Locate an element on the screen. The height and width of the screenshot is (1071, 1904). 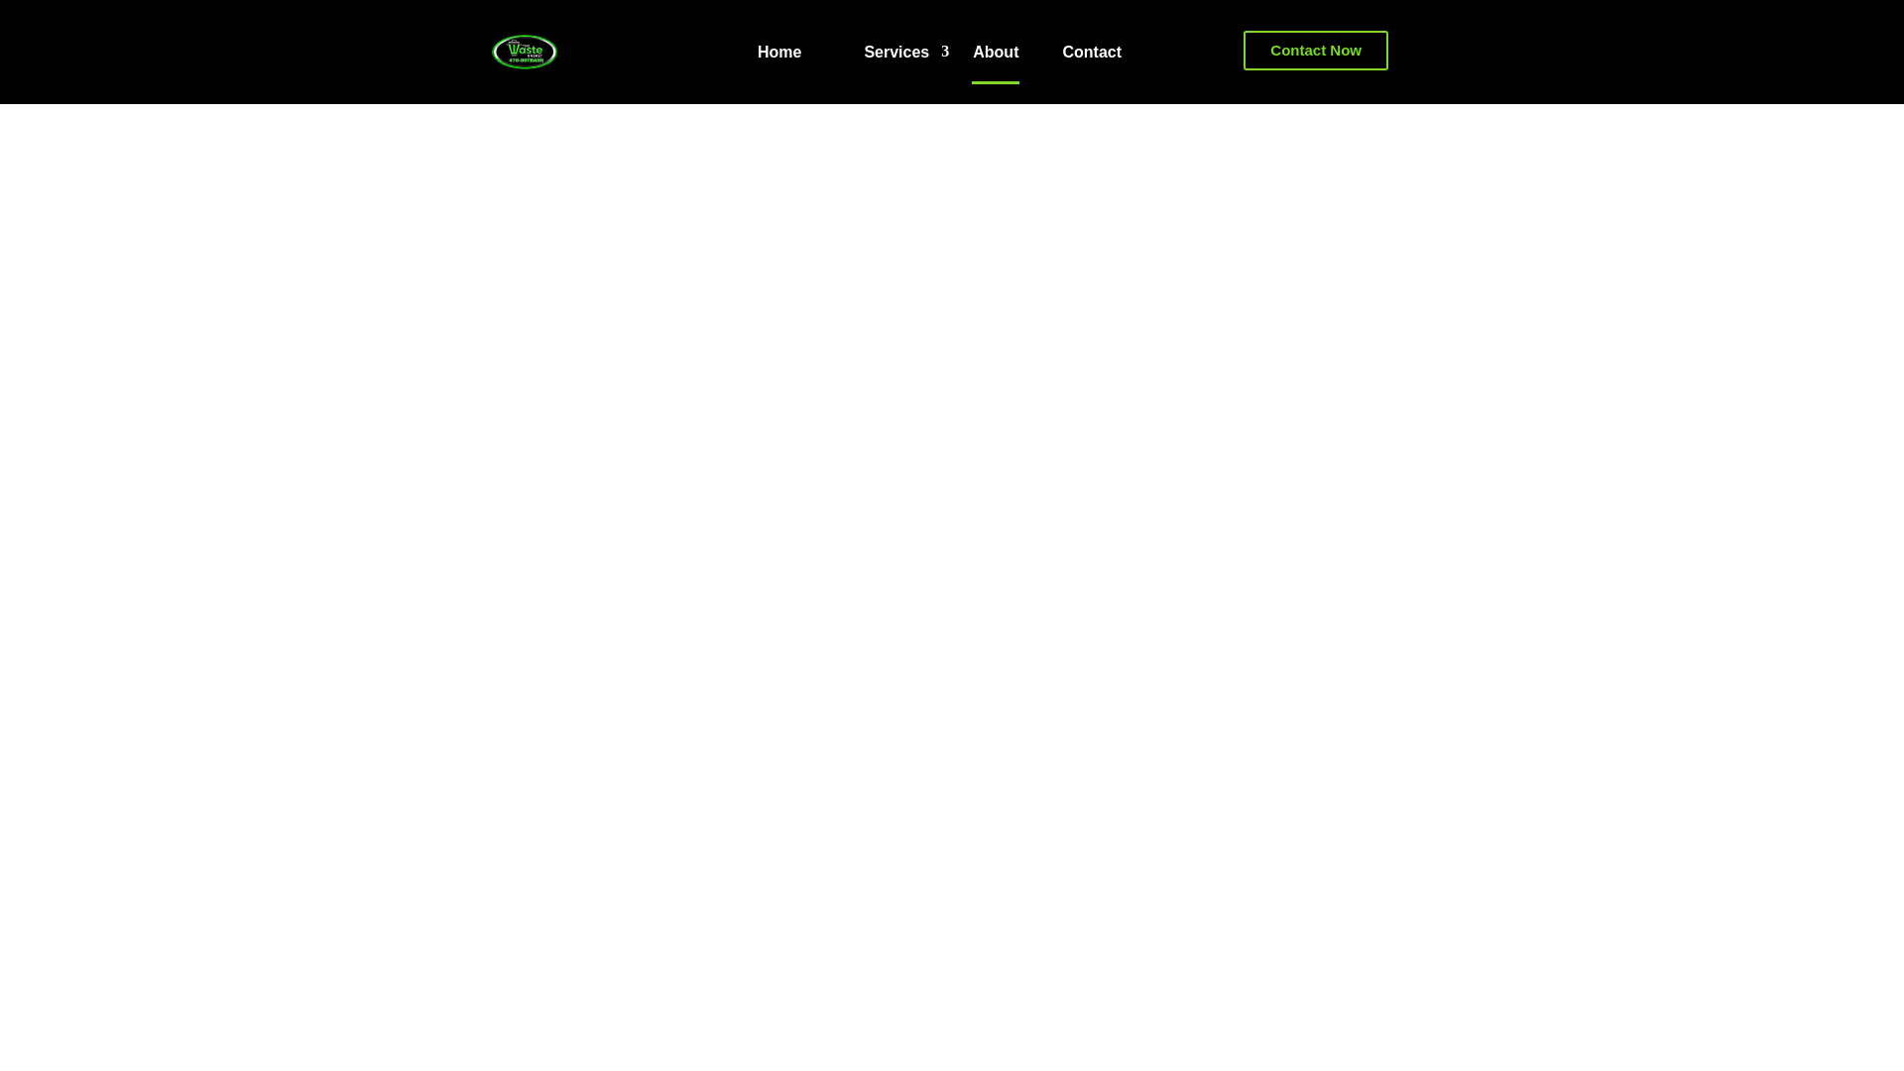
Services is located at coordinates (895, 56).